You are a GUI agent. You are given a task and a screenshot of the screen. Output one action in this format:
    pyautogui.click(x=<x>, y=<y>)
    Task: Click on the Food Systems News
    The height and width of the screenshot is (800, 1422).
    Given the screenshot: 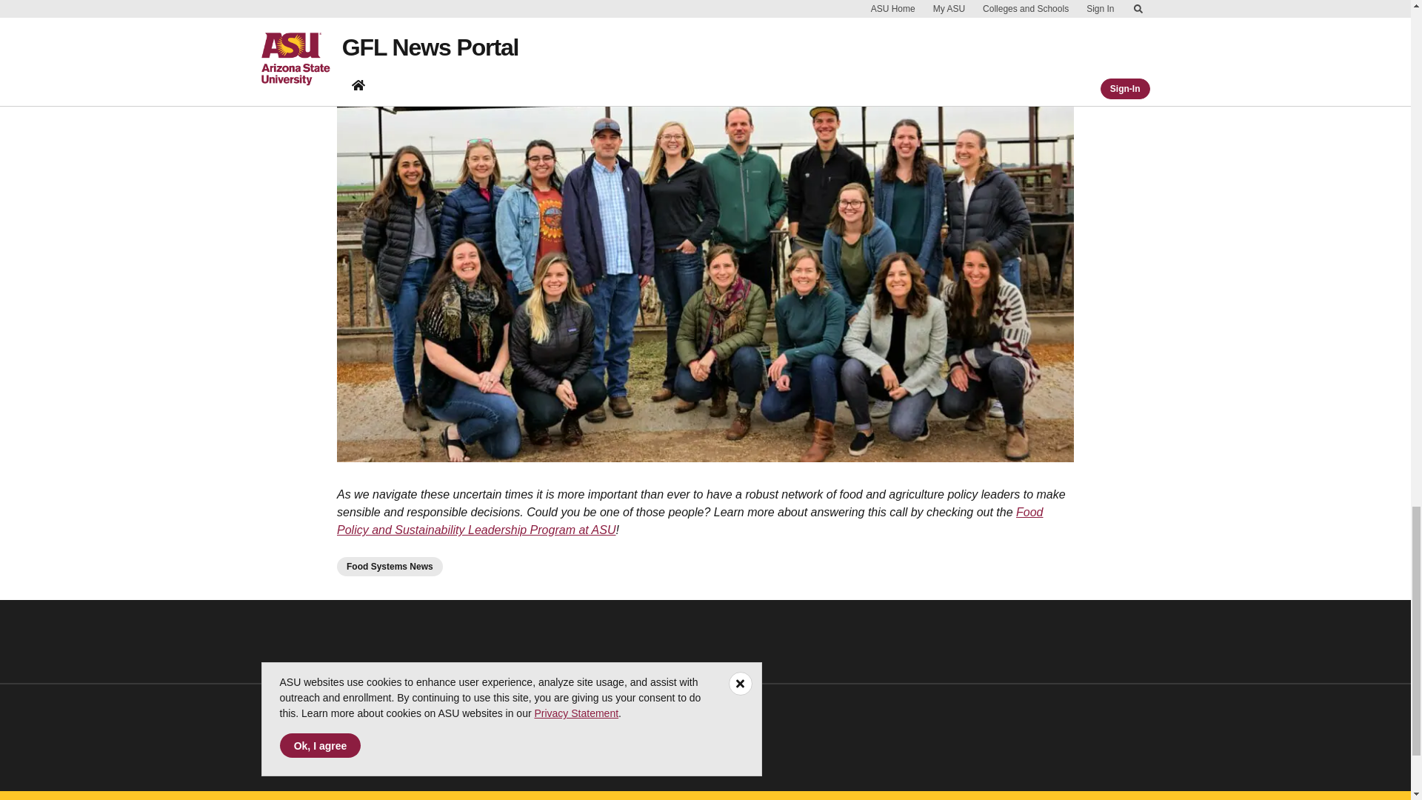 What is the action you would take?
    pyautogui.click(x=390, y=566)
    